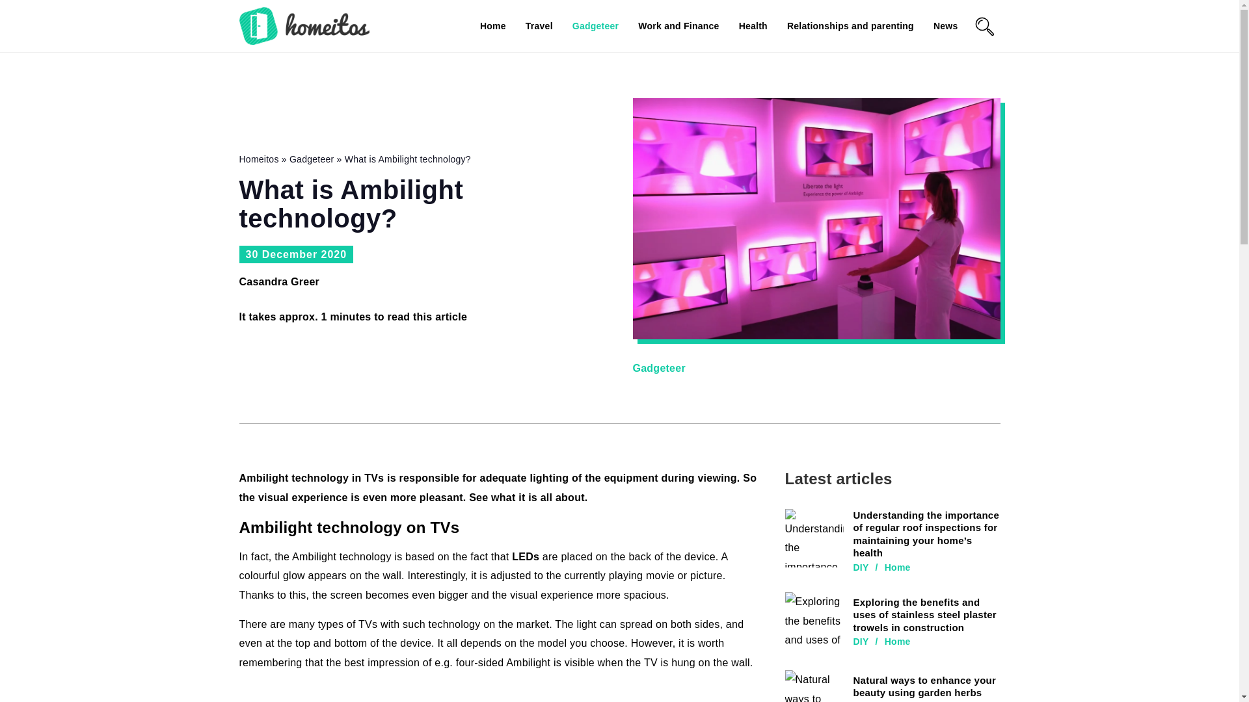 The image size is (1249, 702). I want to click on Relationships and parenting, so click(850, 26).